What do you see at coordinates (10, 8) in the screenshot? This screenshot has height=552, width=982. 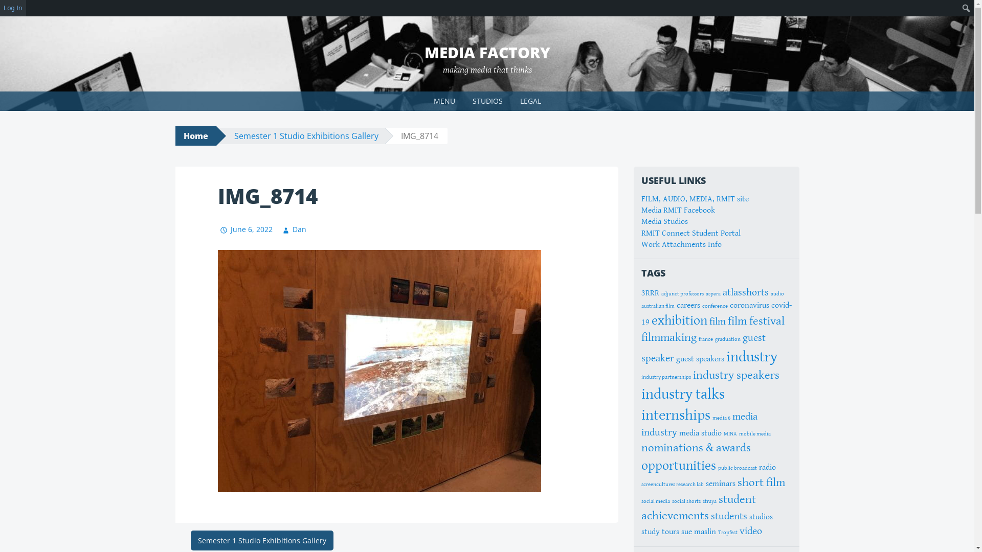 I see `Search` at bounding box center [10, 8].